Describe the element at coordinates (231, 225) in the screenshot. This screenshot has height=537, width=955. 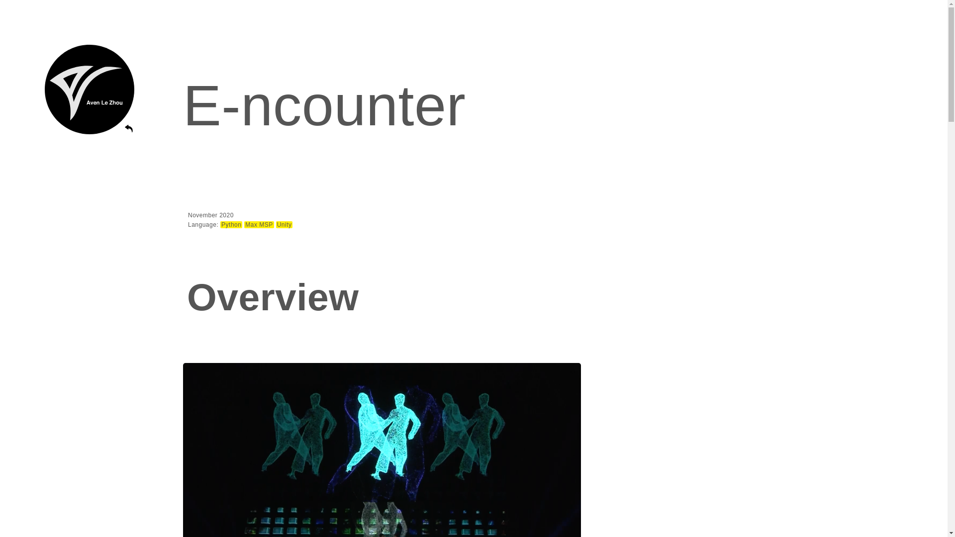
I see `Python` at that location.